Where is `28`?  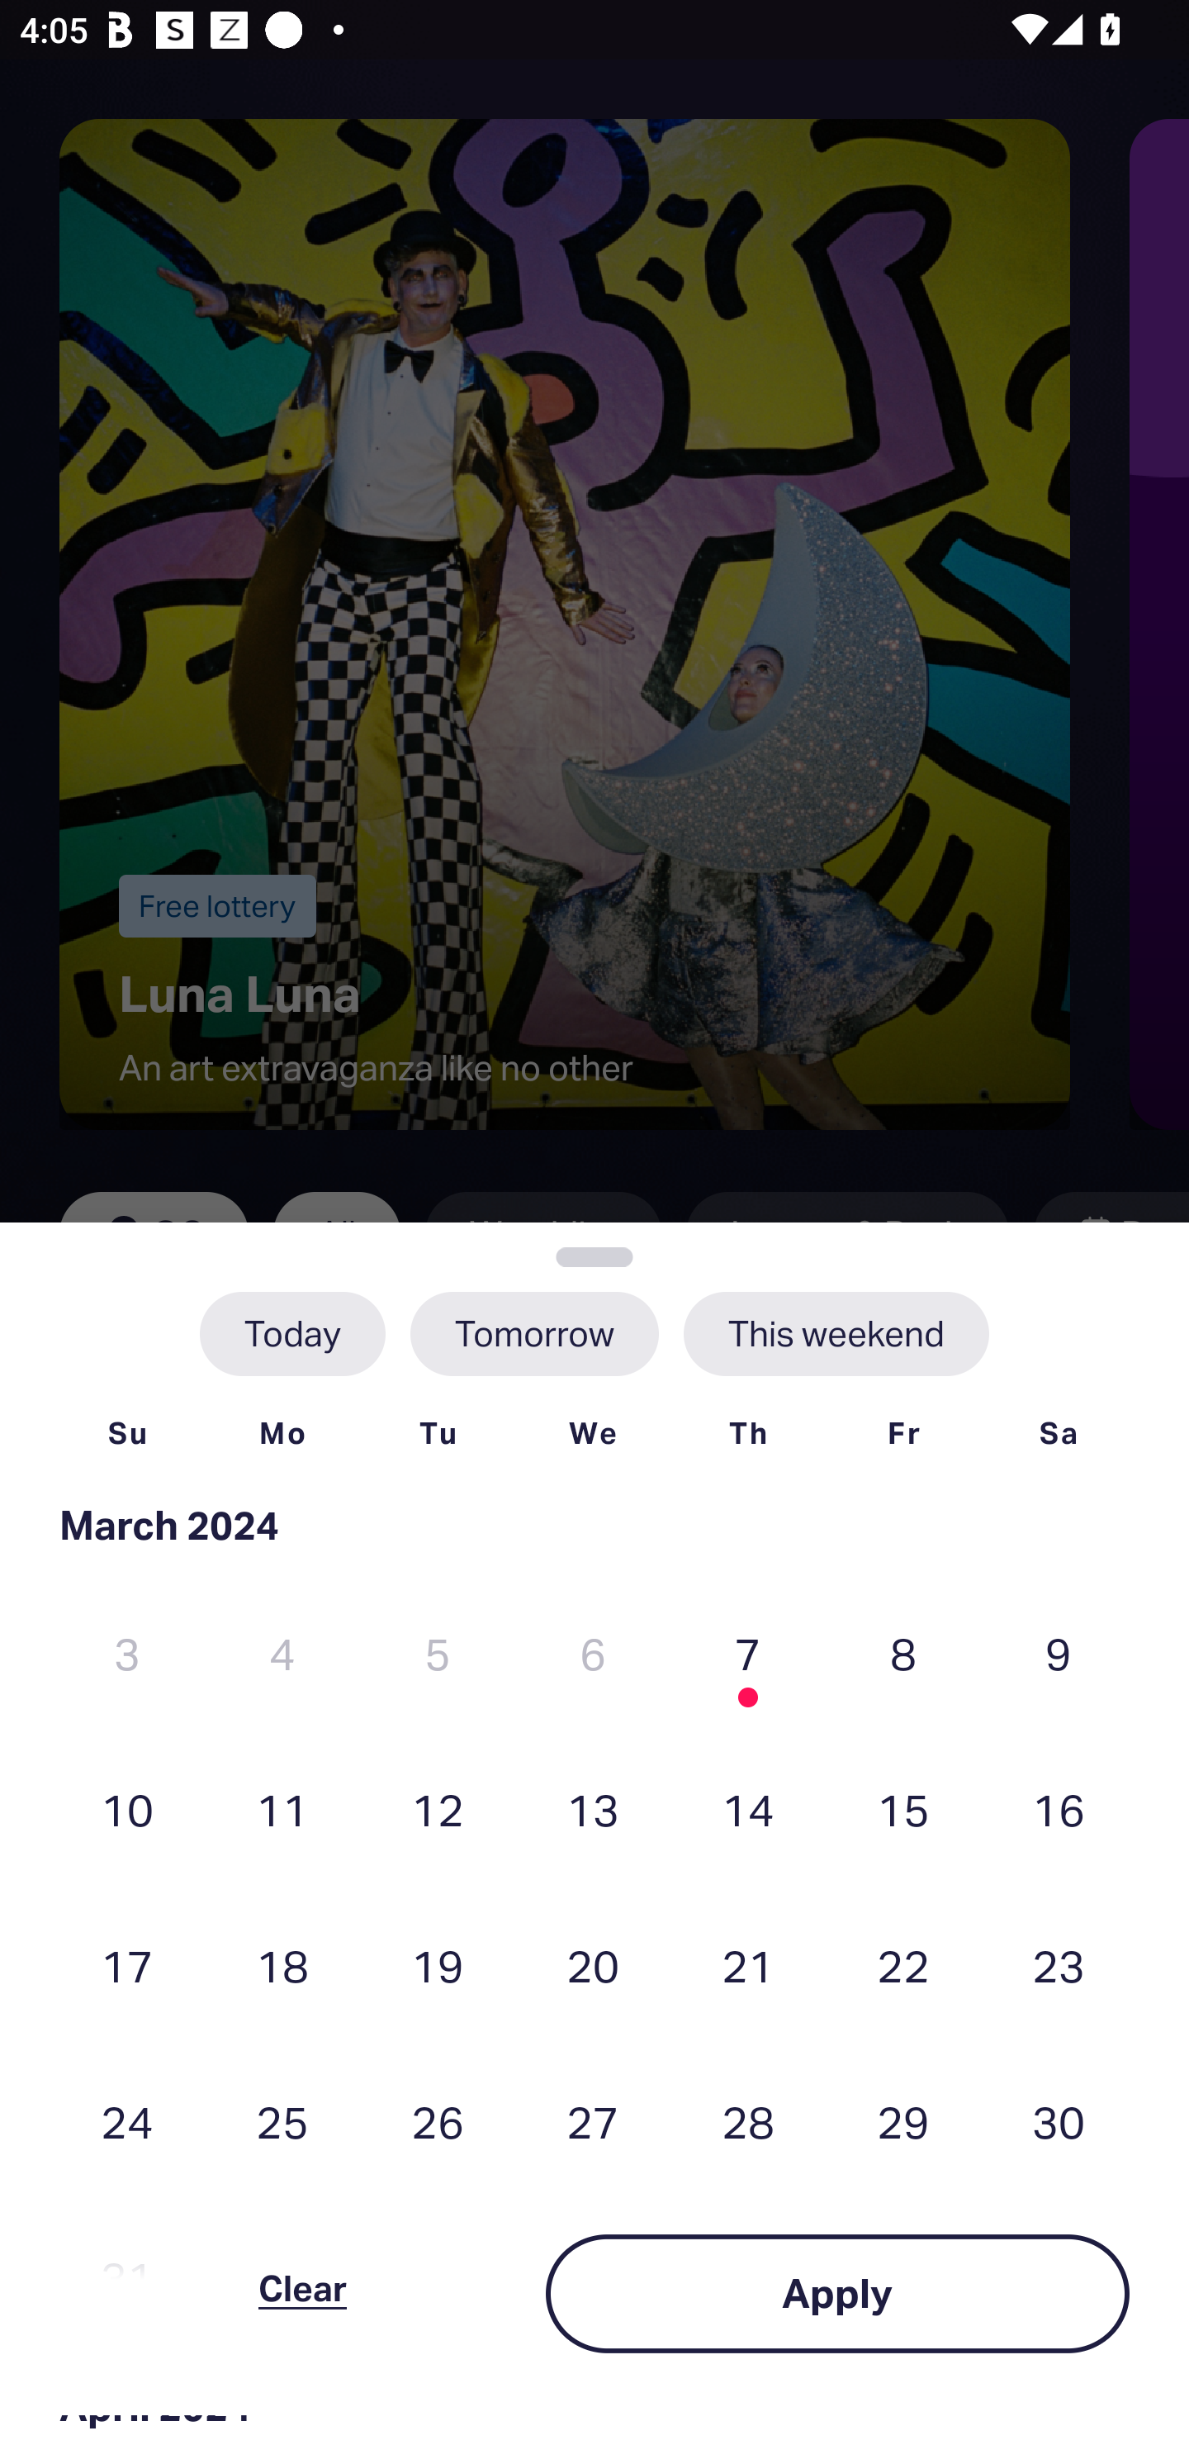 28 is located at coordinates (747, 2122).